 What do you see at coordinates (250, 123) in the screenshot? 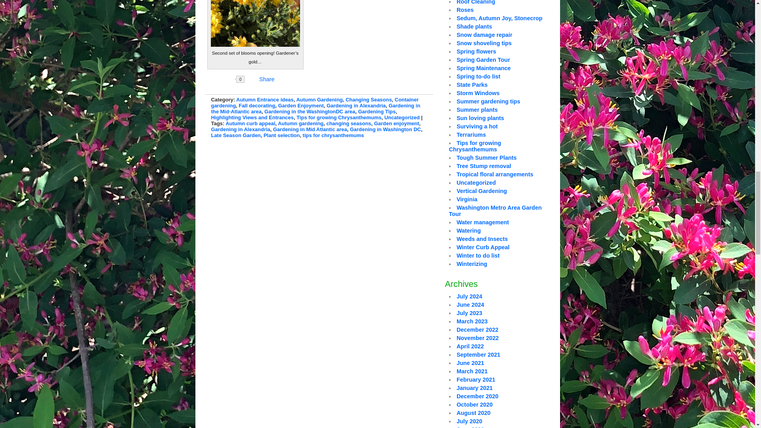
I see `Autumn curb appeal` at bounding box center [250, 123].